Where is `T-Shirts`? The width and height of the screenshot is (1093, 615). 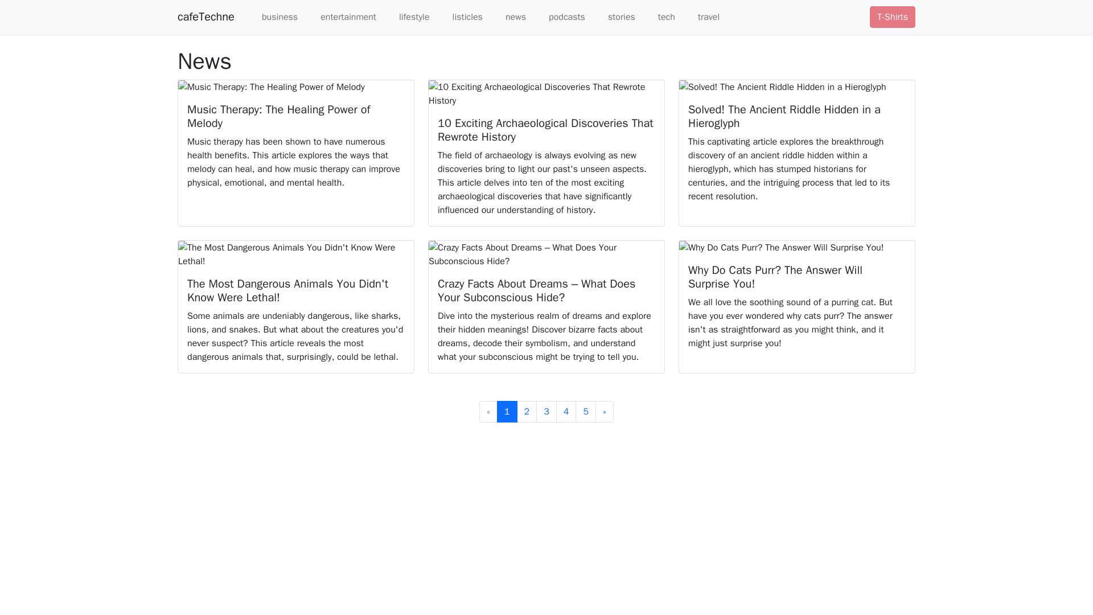
T-Shirts is located at coordinates (893, 17).